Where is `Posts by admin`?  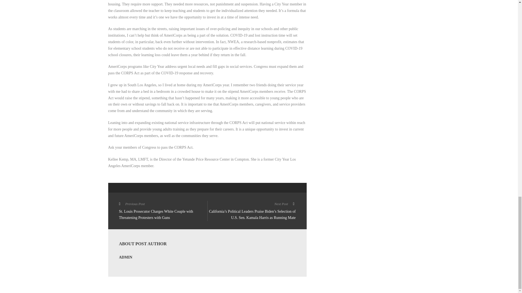
Posts by admin is located at coordinates (126, 257).